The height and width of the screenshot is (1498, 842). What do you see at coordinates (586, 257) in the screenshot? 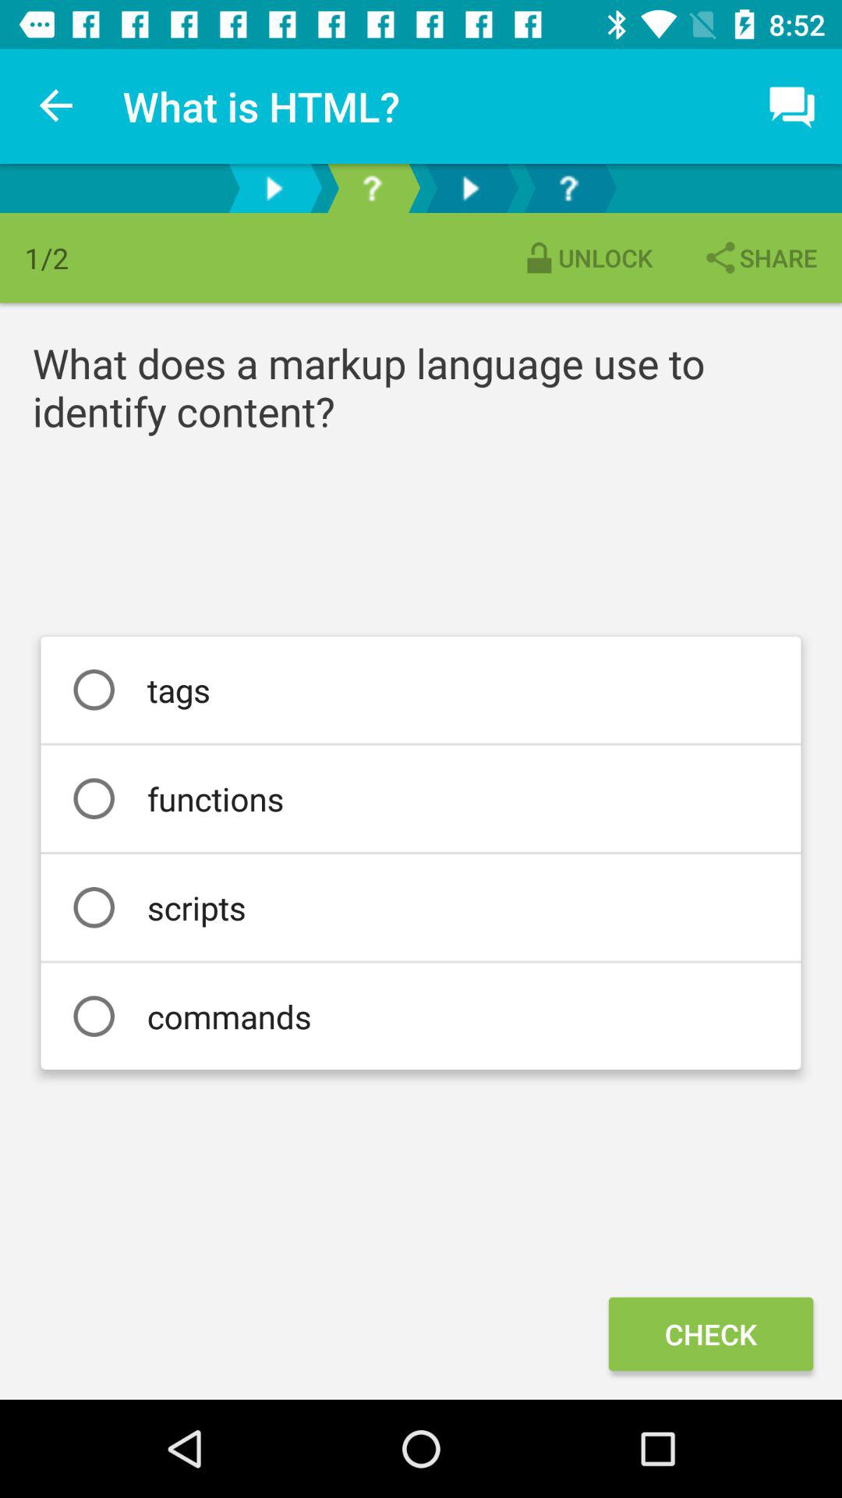
I see `turn on the icon above the what does a icon` at bounding box center [586, 257].